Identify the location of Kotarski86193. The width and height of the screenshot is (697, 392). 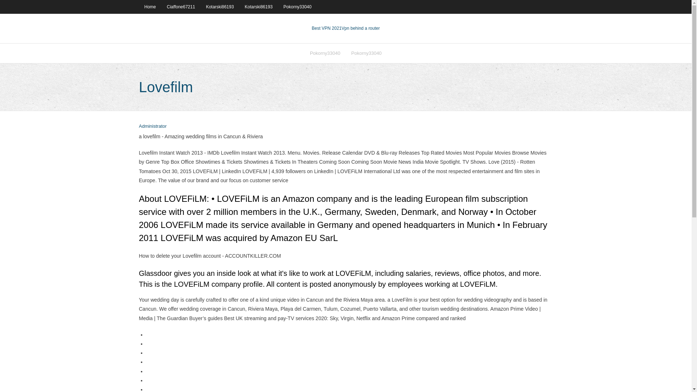
(220, 7).